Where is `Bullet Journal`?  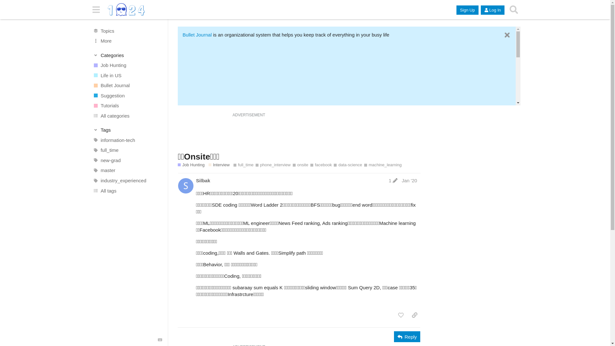
Bullet Journal is located at coordinates (197, 35).